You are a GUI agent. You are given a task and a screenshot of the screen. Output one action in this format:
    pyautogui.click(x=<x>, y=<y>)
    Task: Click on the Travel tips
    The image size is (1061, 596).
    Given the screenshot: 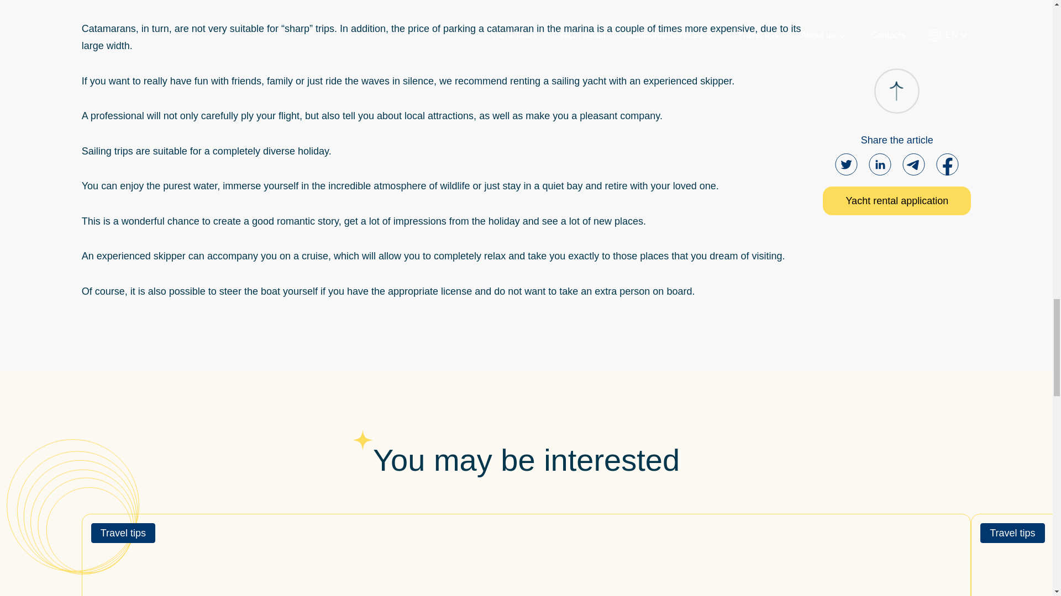 What is the action you would take?
    pyautogui.click(x=123, y=533)
    